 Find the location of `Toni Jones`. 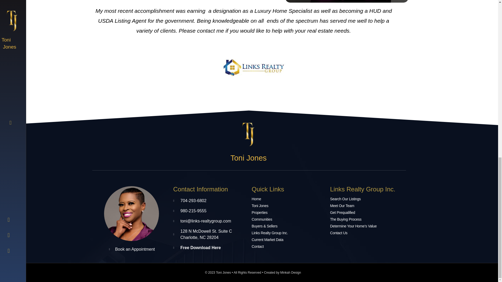

Toni Jones is located at coordinates (288, 206).